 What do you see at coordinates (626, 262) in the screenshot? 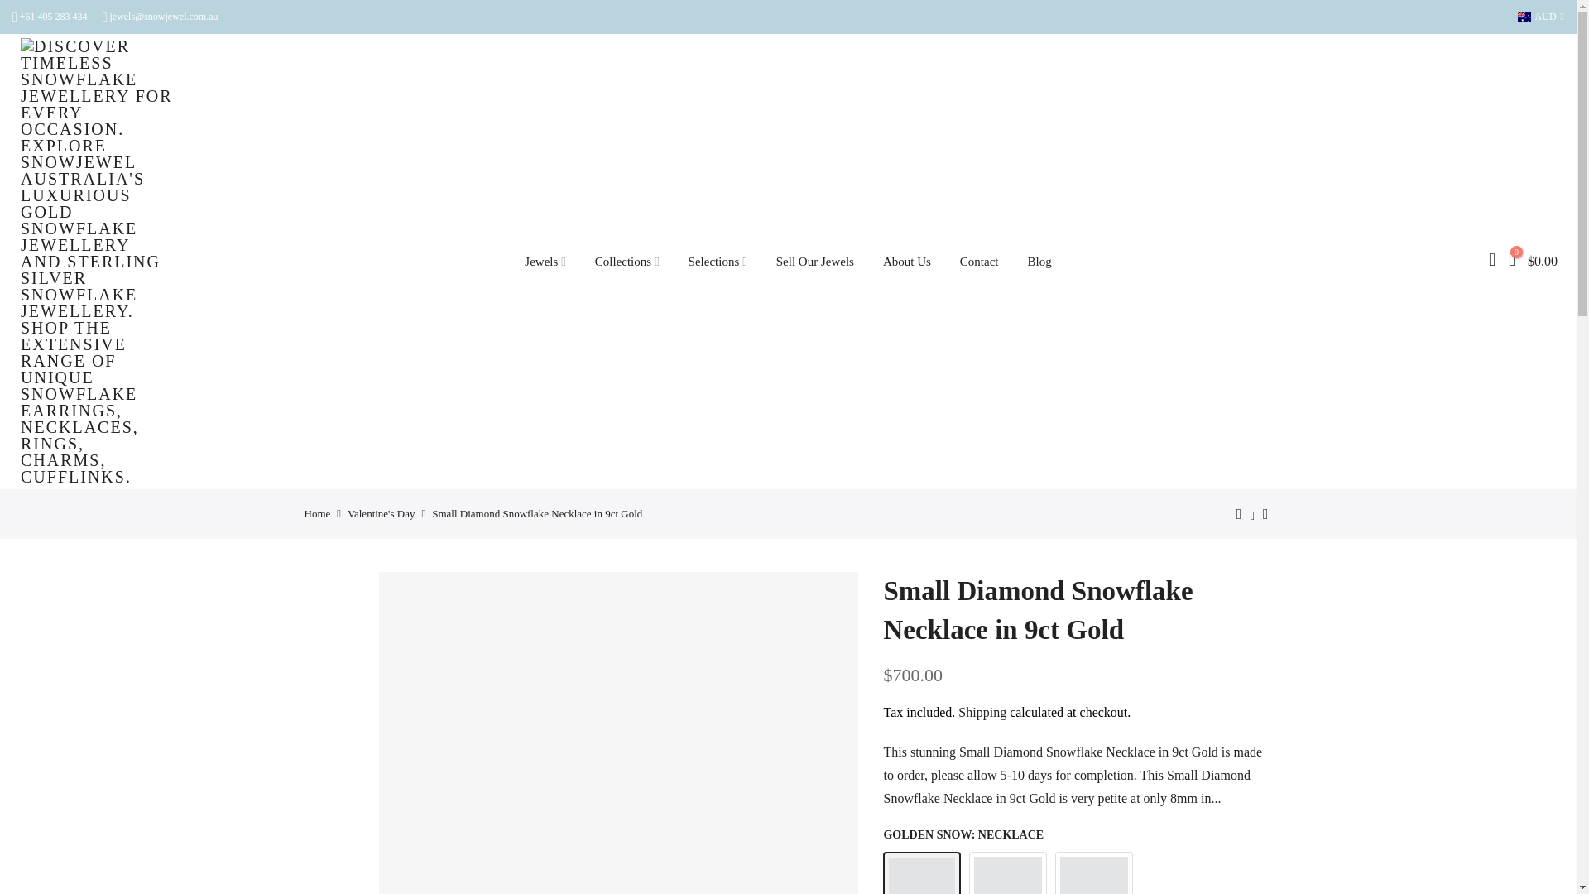
I see `Collections` at bounding box center [626, 262].